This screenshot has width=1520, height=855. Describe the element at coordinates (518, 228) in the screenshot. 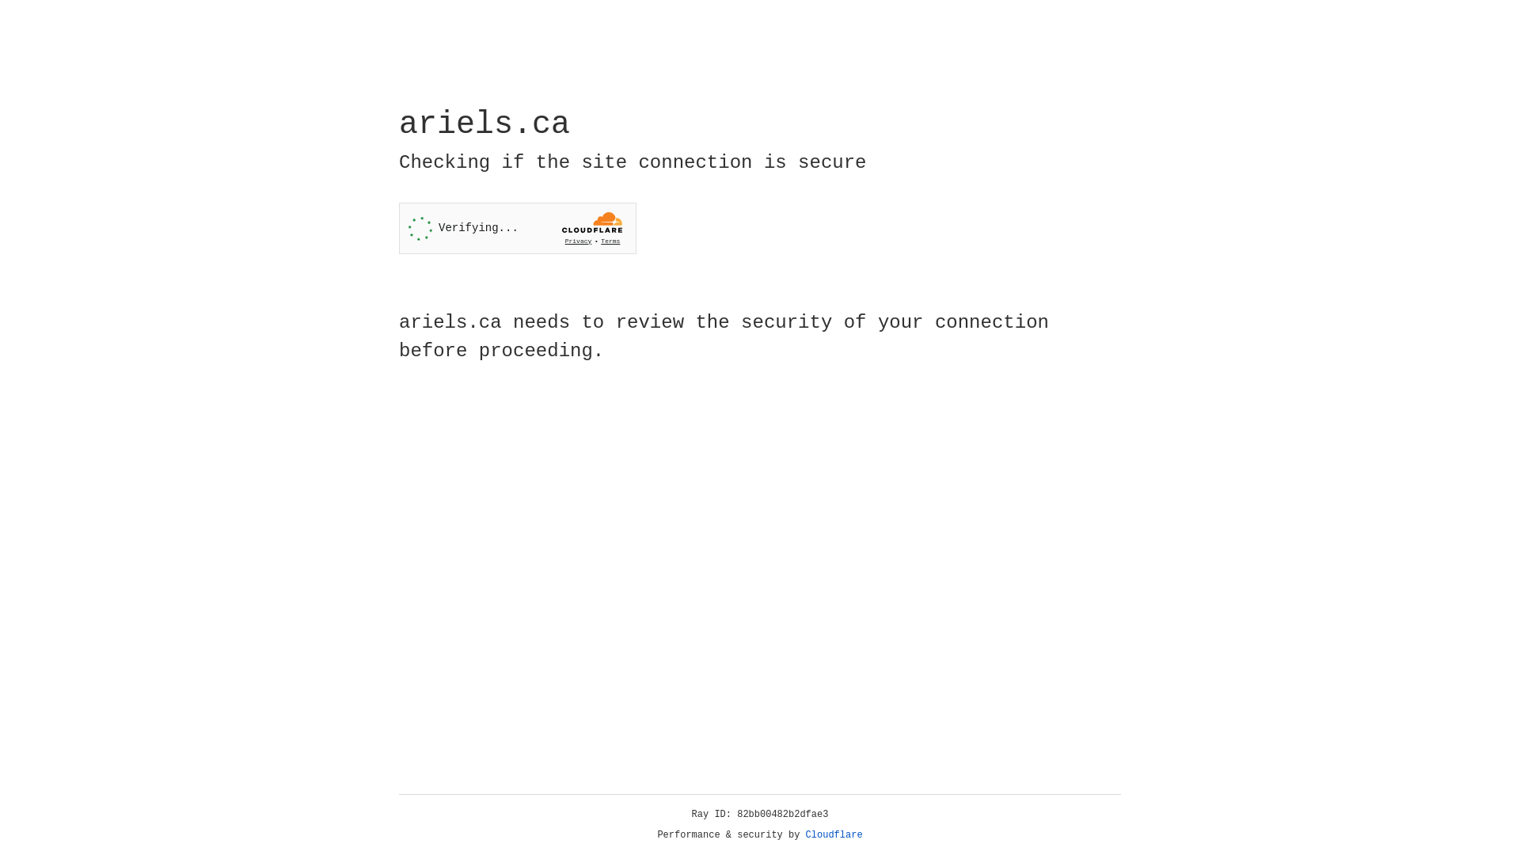

I see `Widget containing a Cloudflare security challenge` at that location.